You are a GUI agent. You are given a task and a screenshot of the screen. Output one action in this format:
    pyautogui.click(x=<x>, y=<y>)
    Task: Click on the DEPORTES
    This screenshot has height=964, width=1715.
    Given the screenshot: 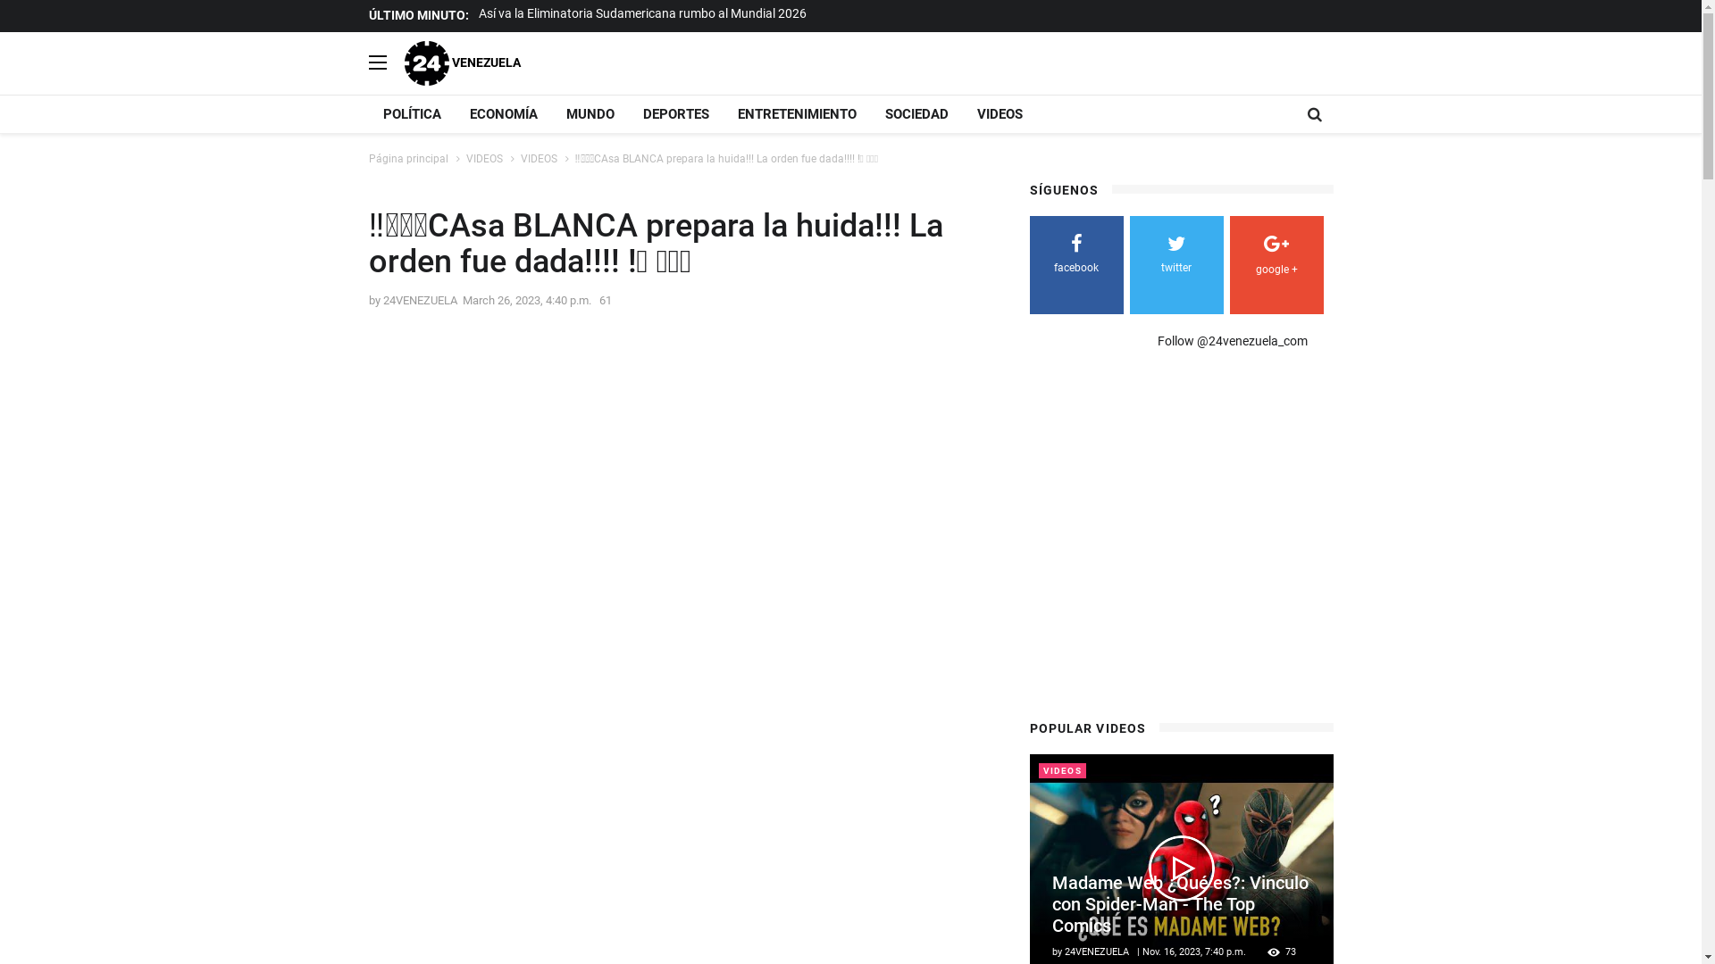 What is the action you would take?
    pyautogui.click(x=676, y=114)
    